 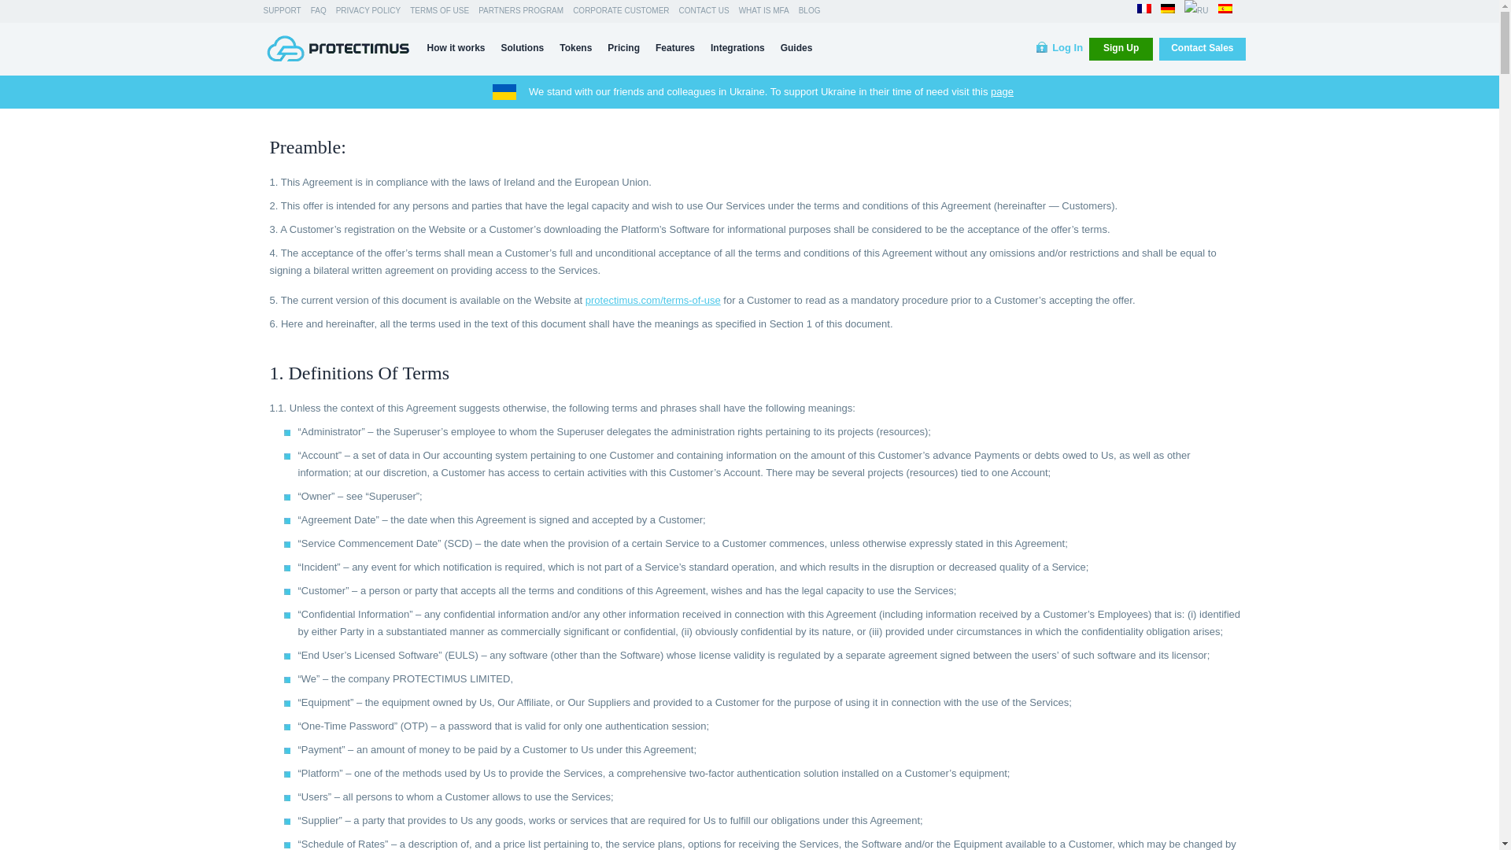 I want to click on SUPPORT, so click(x=282, y=10).